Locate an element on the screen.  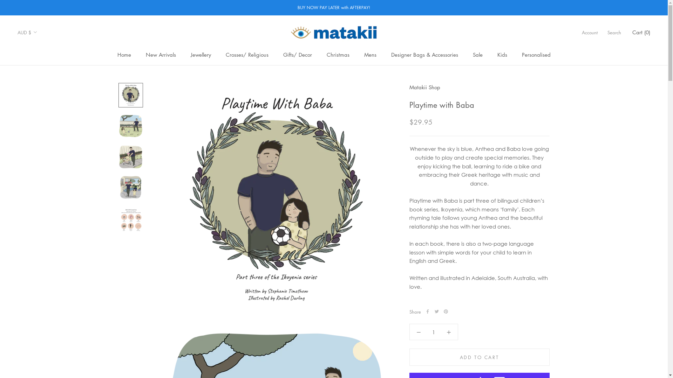
Crosses/ Religious
Crosses/ Religious is located at coordinates (247, 55).